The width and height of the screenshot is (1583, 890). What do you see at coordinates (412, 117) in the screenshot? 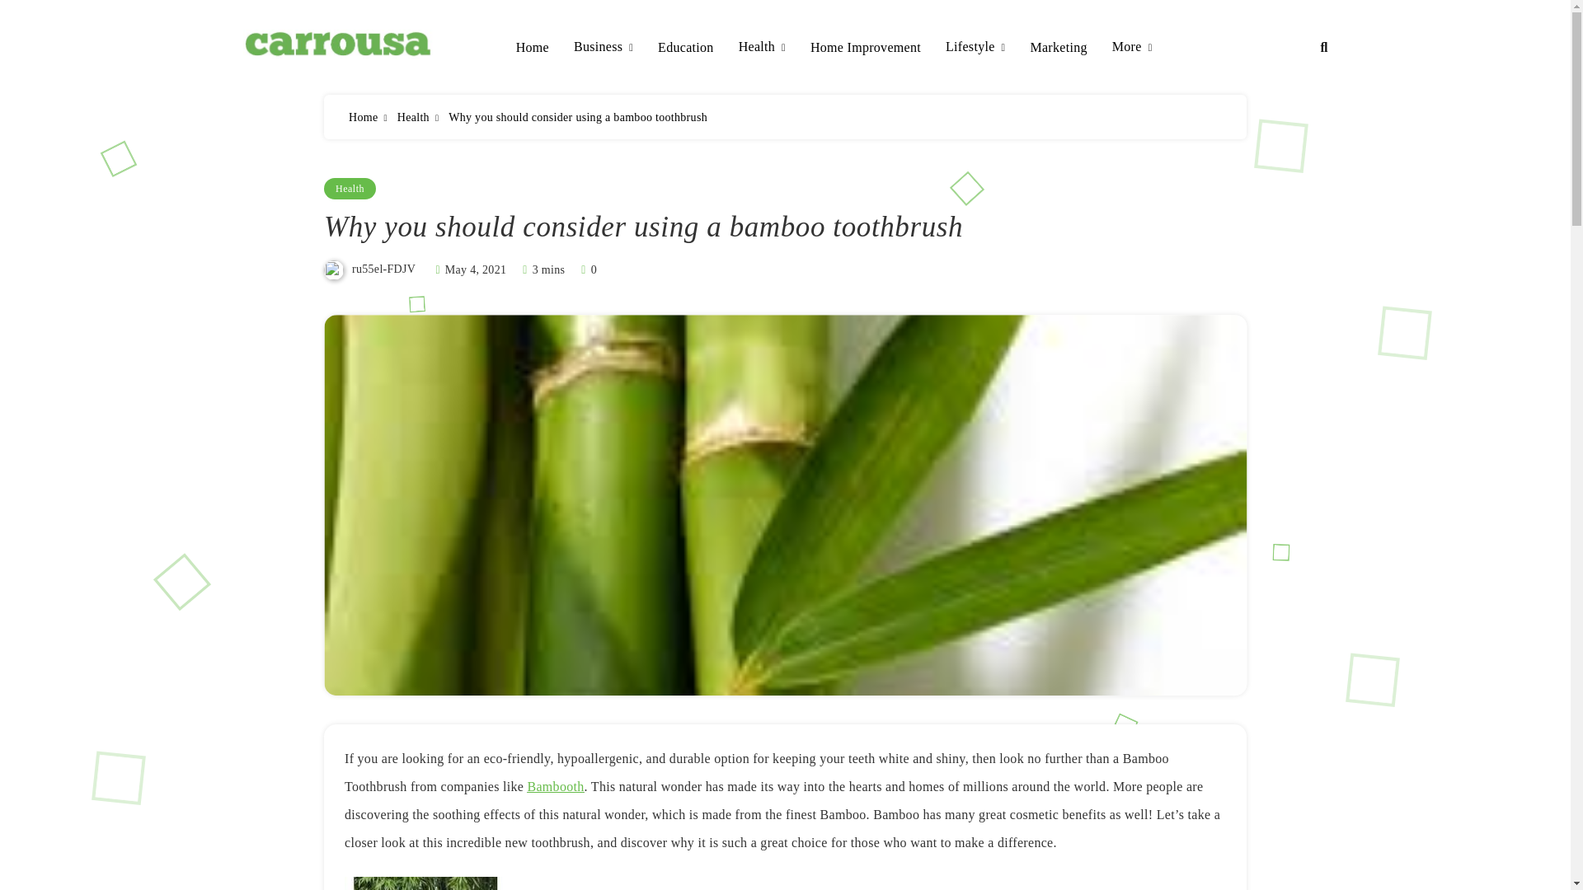
I see `Health` at bounding box center [412, 117].